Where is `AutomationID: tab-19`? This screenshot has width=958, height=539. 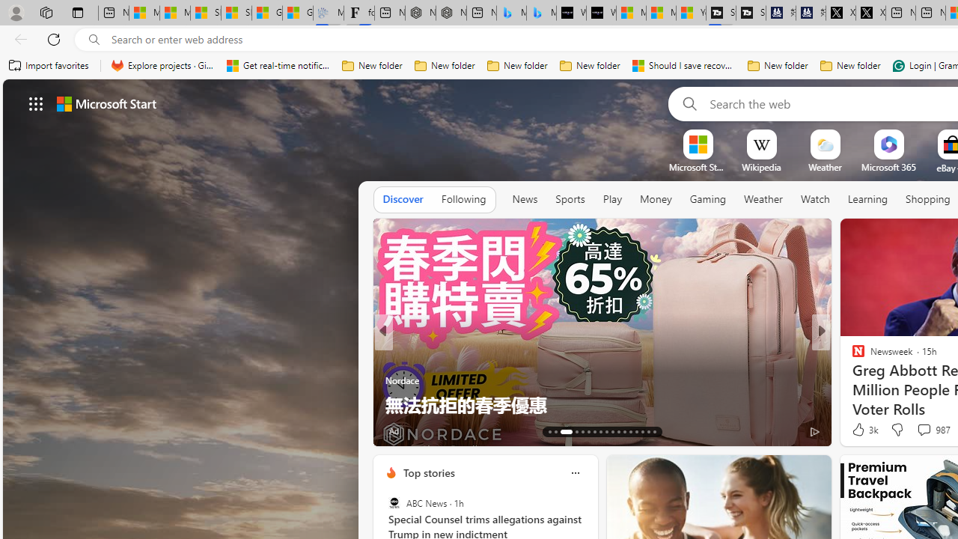
AutomationID: tab-19 is located at coordinates (594, 431).